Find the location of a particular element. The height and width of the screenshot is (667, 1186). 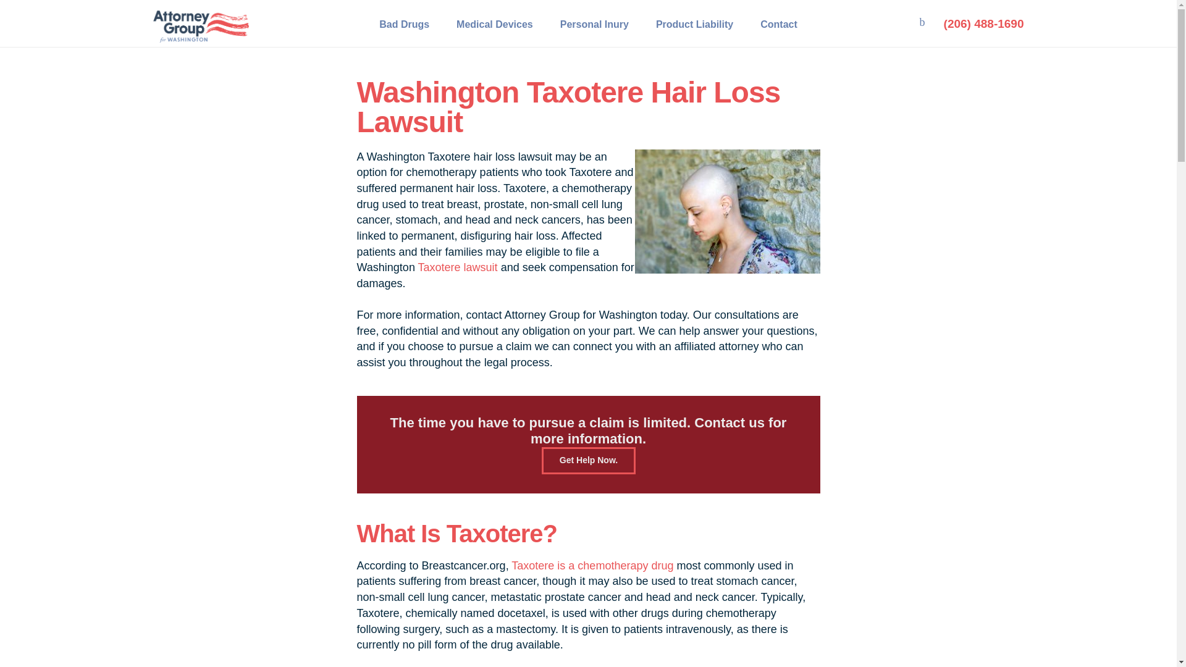

Taxotere lawsuit is located at coordinates (458, 267).